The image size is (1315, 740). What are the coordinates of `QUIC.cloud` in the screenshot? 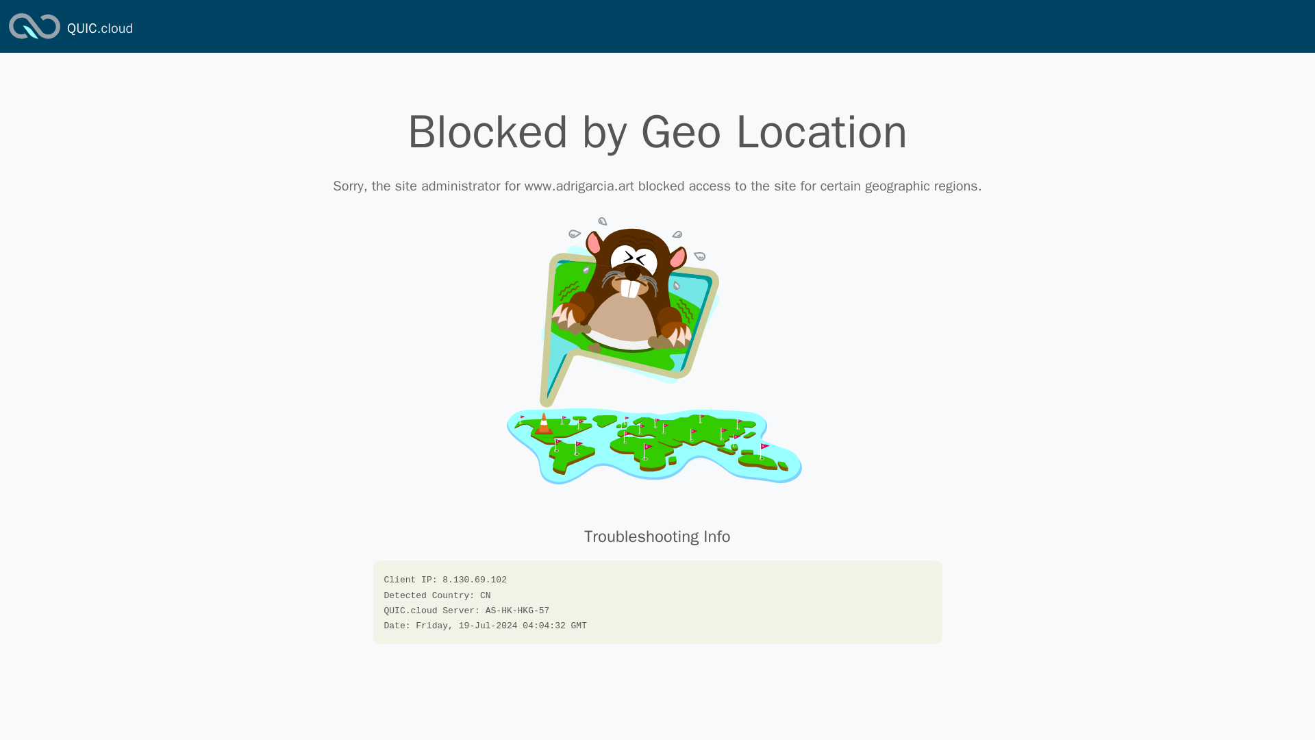 It's located at (99, 29).